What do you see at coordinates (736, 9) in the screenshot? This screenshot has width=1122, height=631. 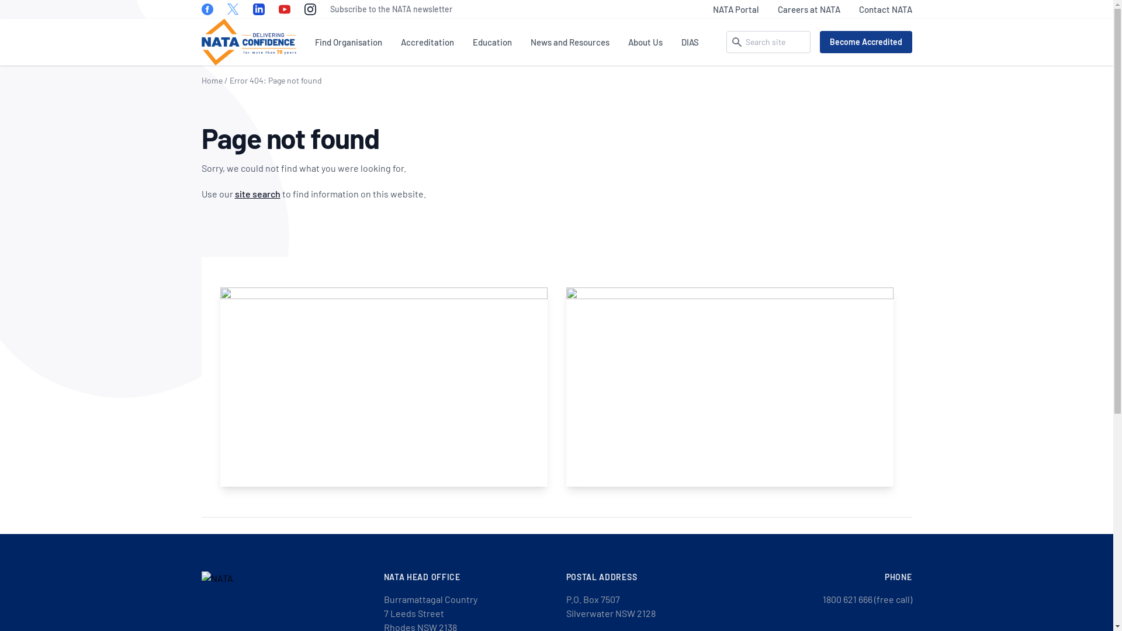 I see `NATA Portal` at bounding box center [736, 9].